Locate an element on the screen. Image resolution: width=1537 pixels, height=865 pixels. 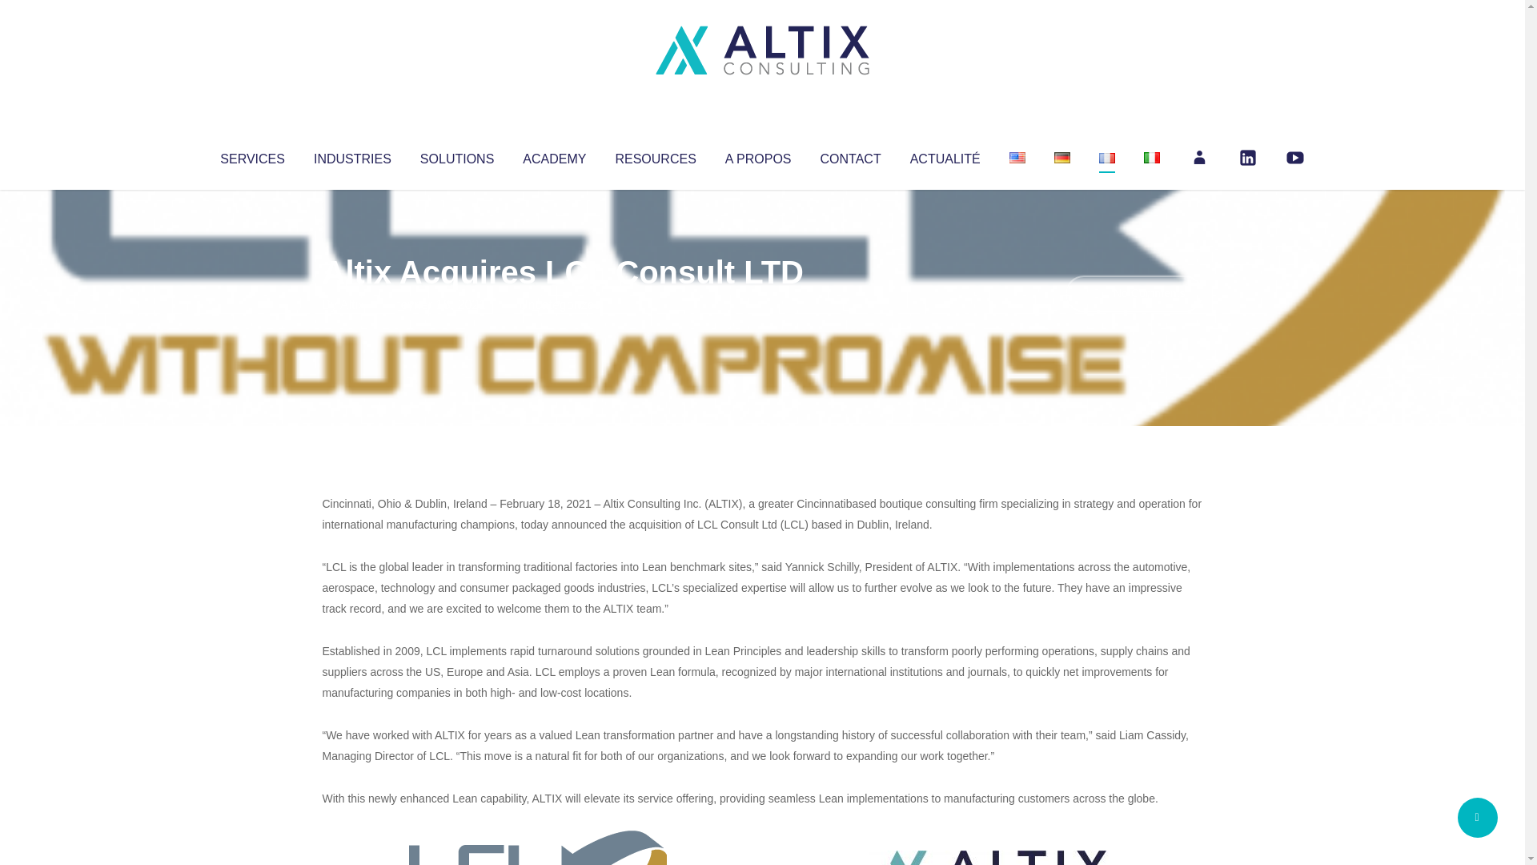
ACADEMY is located at coordinates (554, 155).